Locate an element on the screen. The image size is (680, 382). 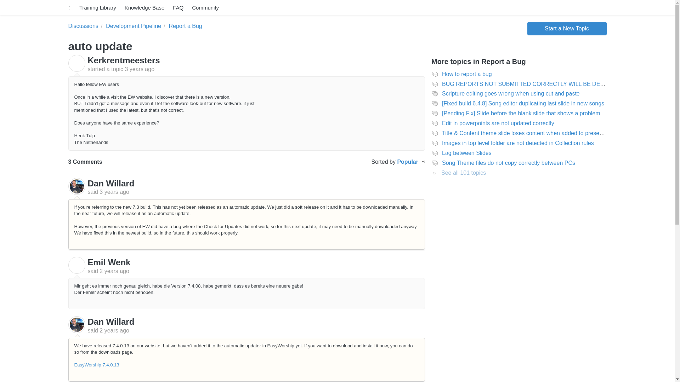
Start a New Topic is located at coordinates (567, 28).